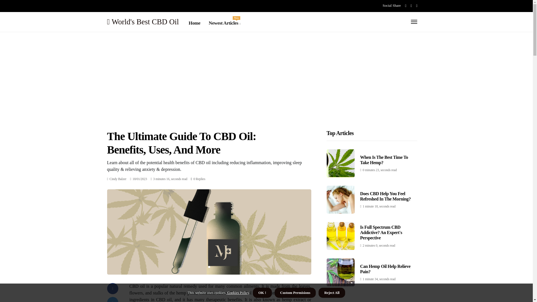 The height and width of the screenshot is (302, 537). I want to click on 0 Replies, so click(199, 179).